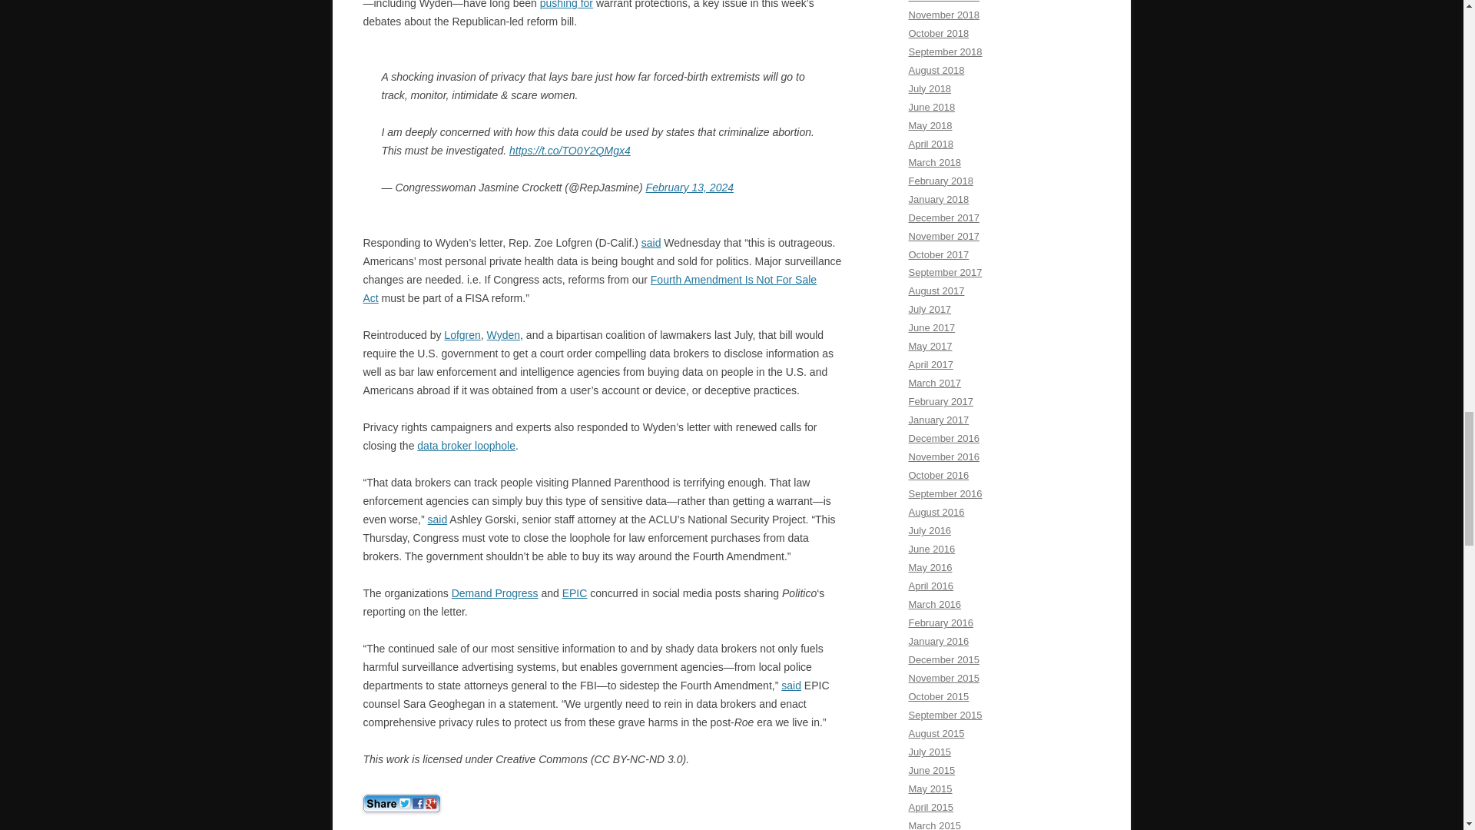  I want to click on Wyden, so click(503, 334).